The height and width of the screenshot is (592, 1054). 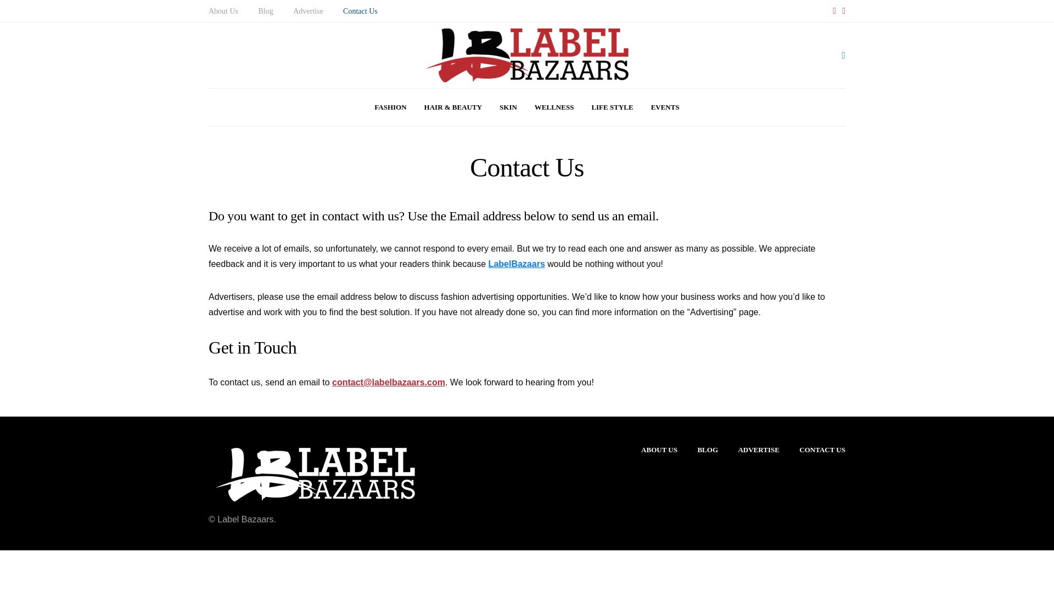 What do you see at coordinates (307, 11) in the screenshot?
I see `Advertise` at bounding box center [307, 11].